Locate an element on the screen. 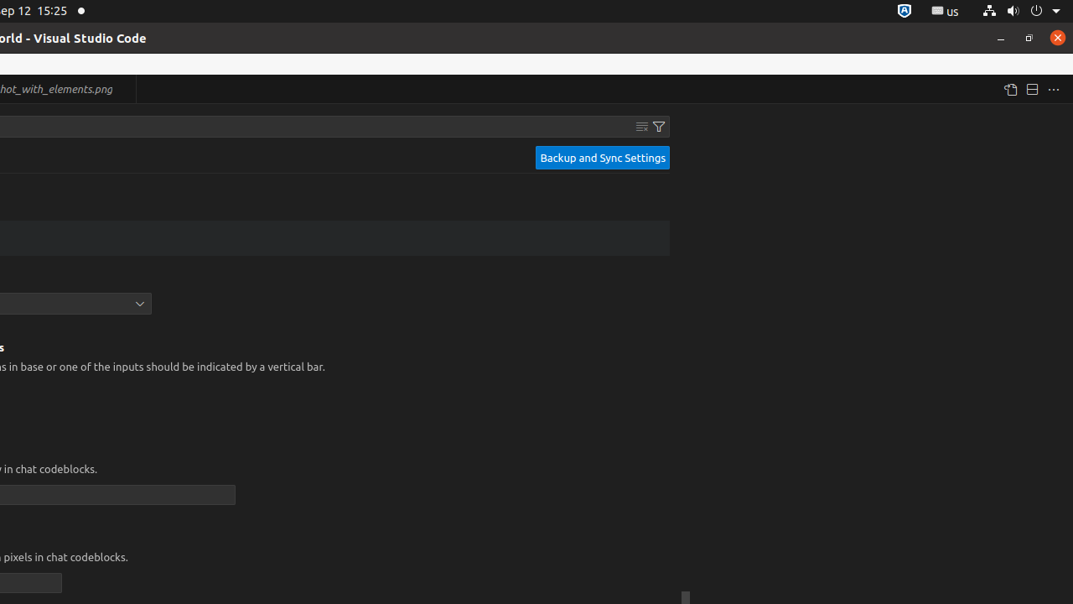  Clear Settings Search Input is located at coordinates (642, 127).